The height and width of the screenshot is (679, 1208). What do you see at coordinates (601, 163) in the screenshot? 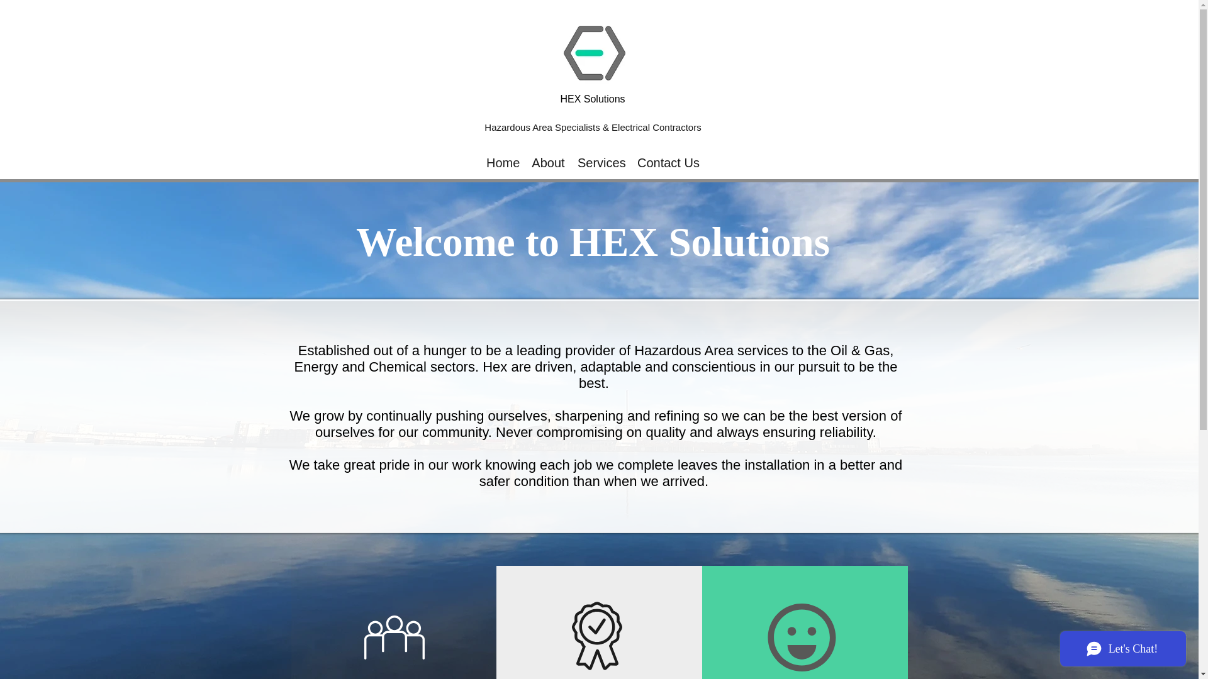
I see `Services` at bounding box center [601, 163].